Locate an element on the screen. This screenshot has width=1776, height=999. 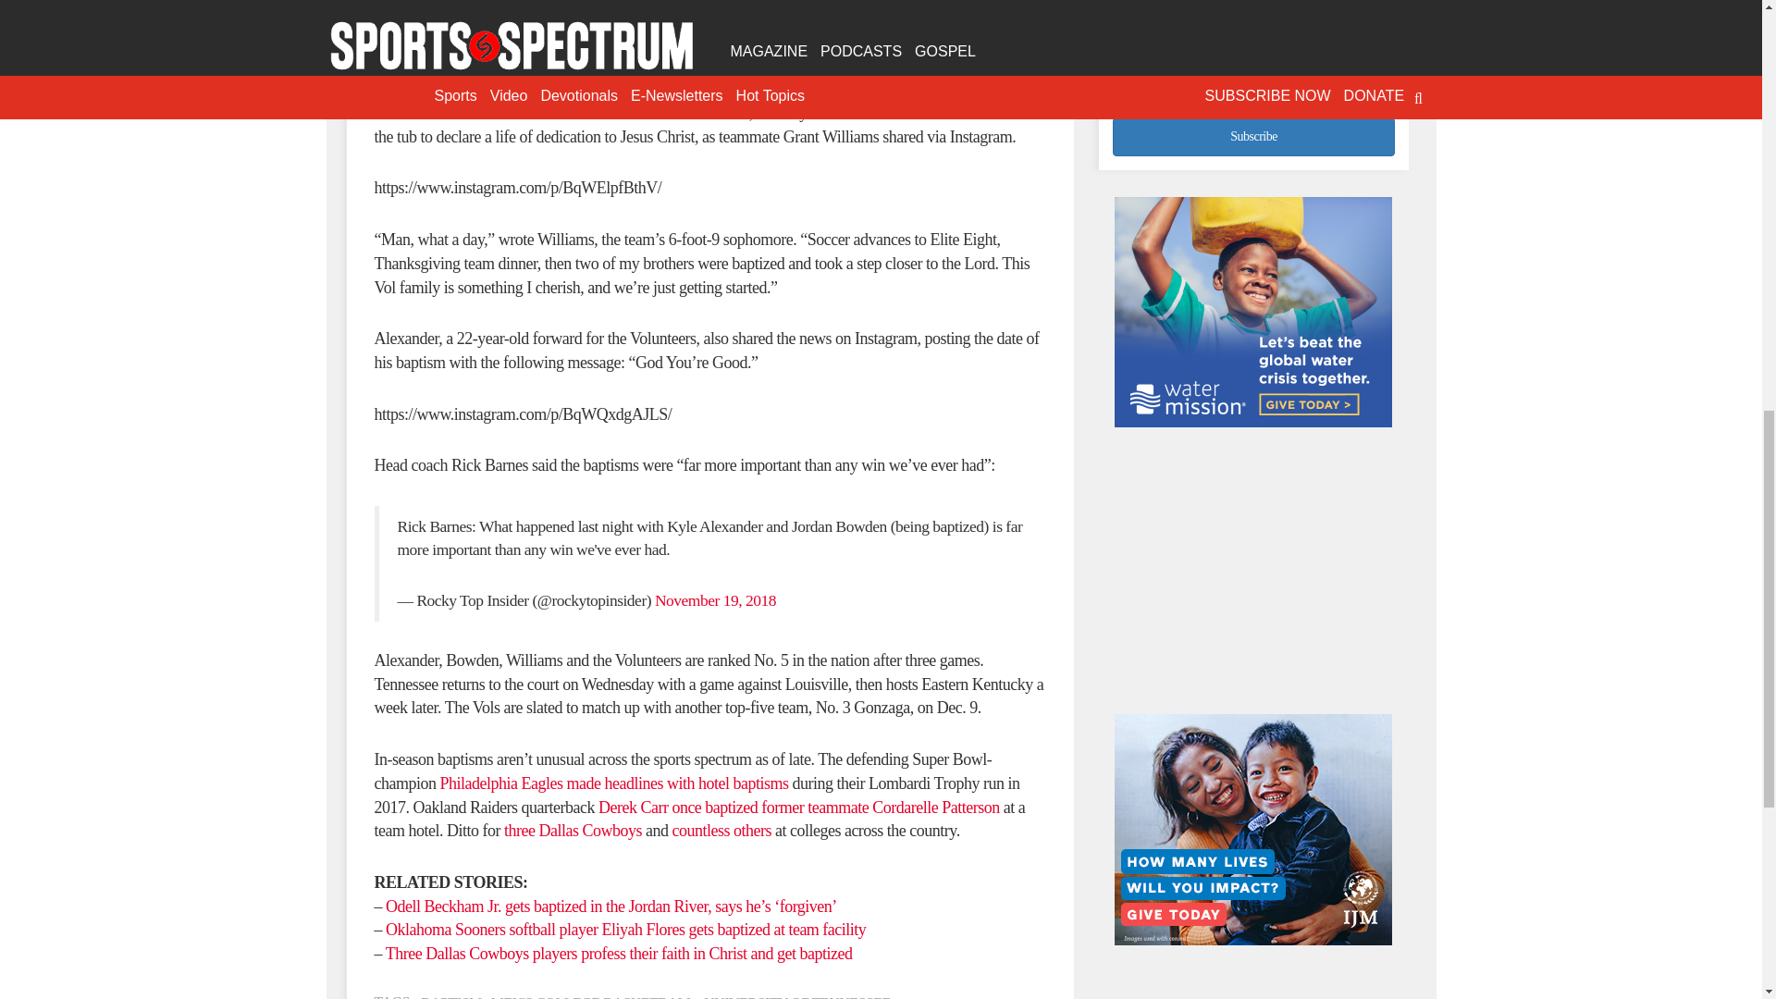
November 19, 2018 is located at coordinates (716, 599).